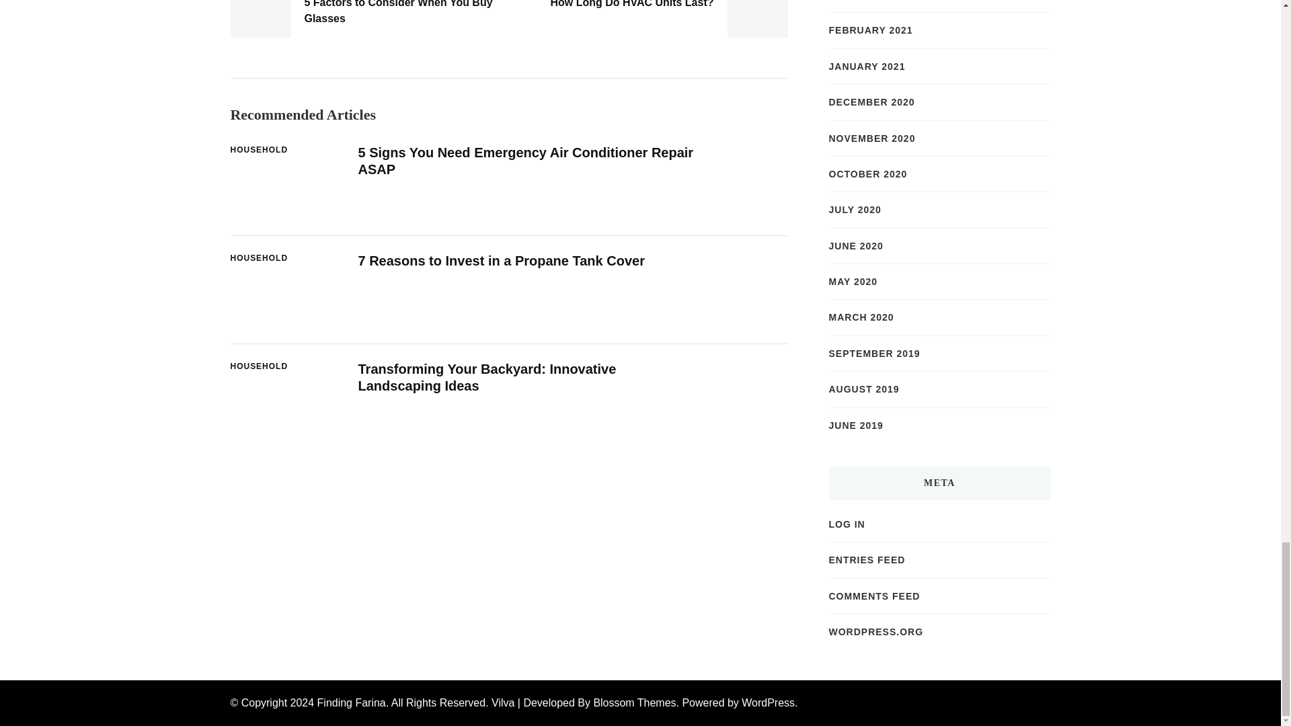  Describe the element at coordinates (525, 161) in the screenshot. I see `5 Signs You Need Emergency Air Conditioner Repair ASAP` at that location.